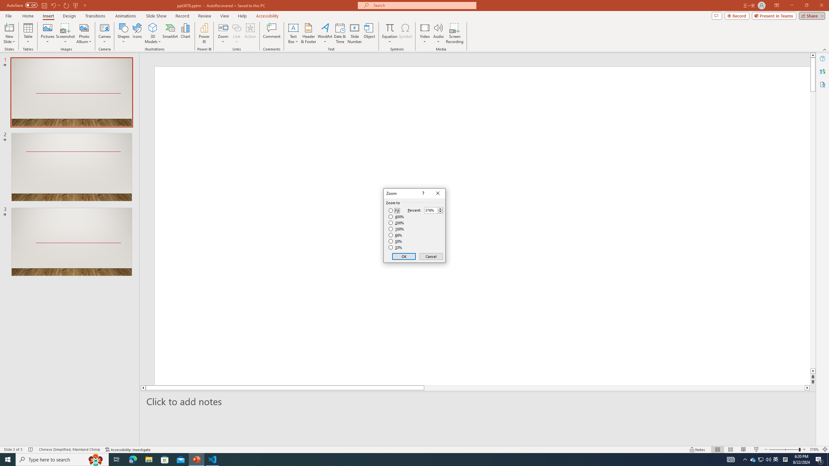  Describe the element at coordinates (776, 460) in the screenshot. I see `200%` at that location.